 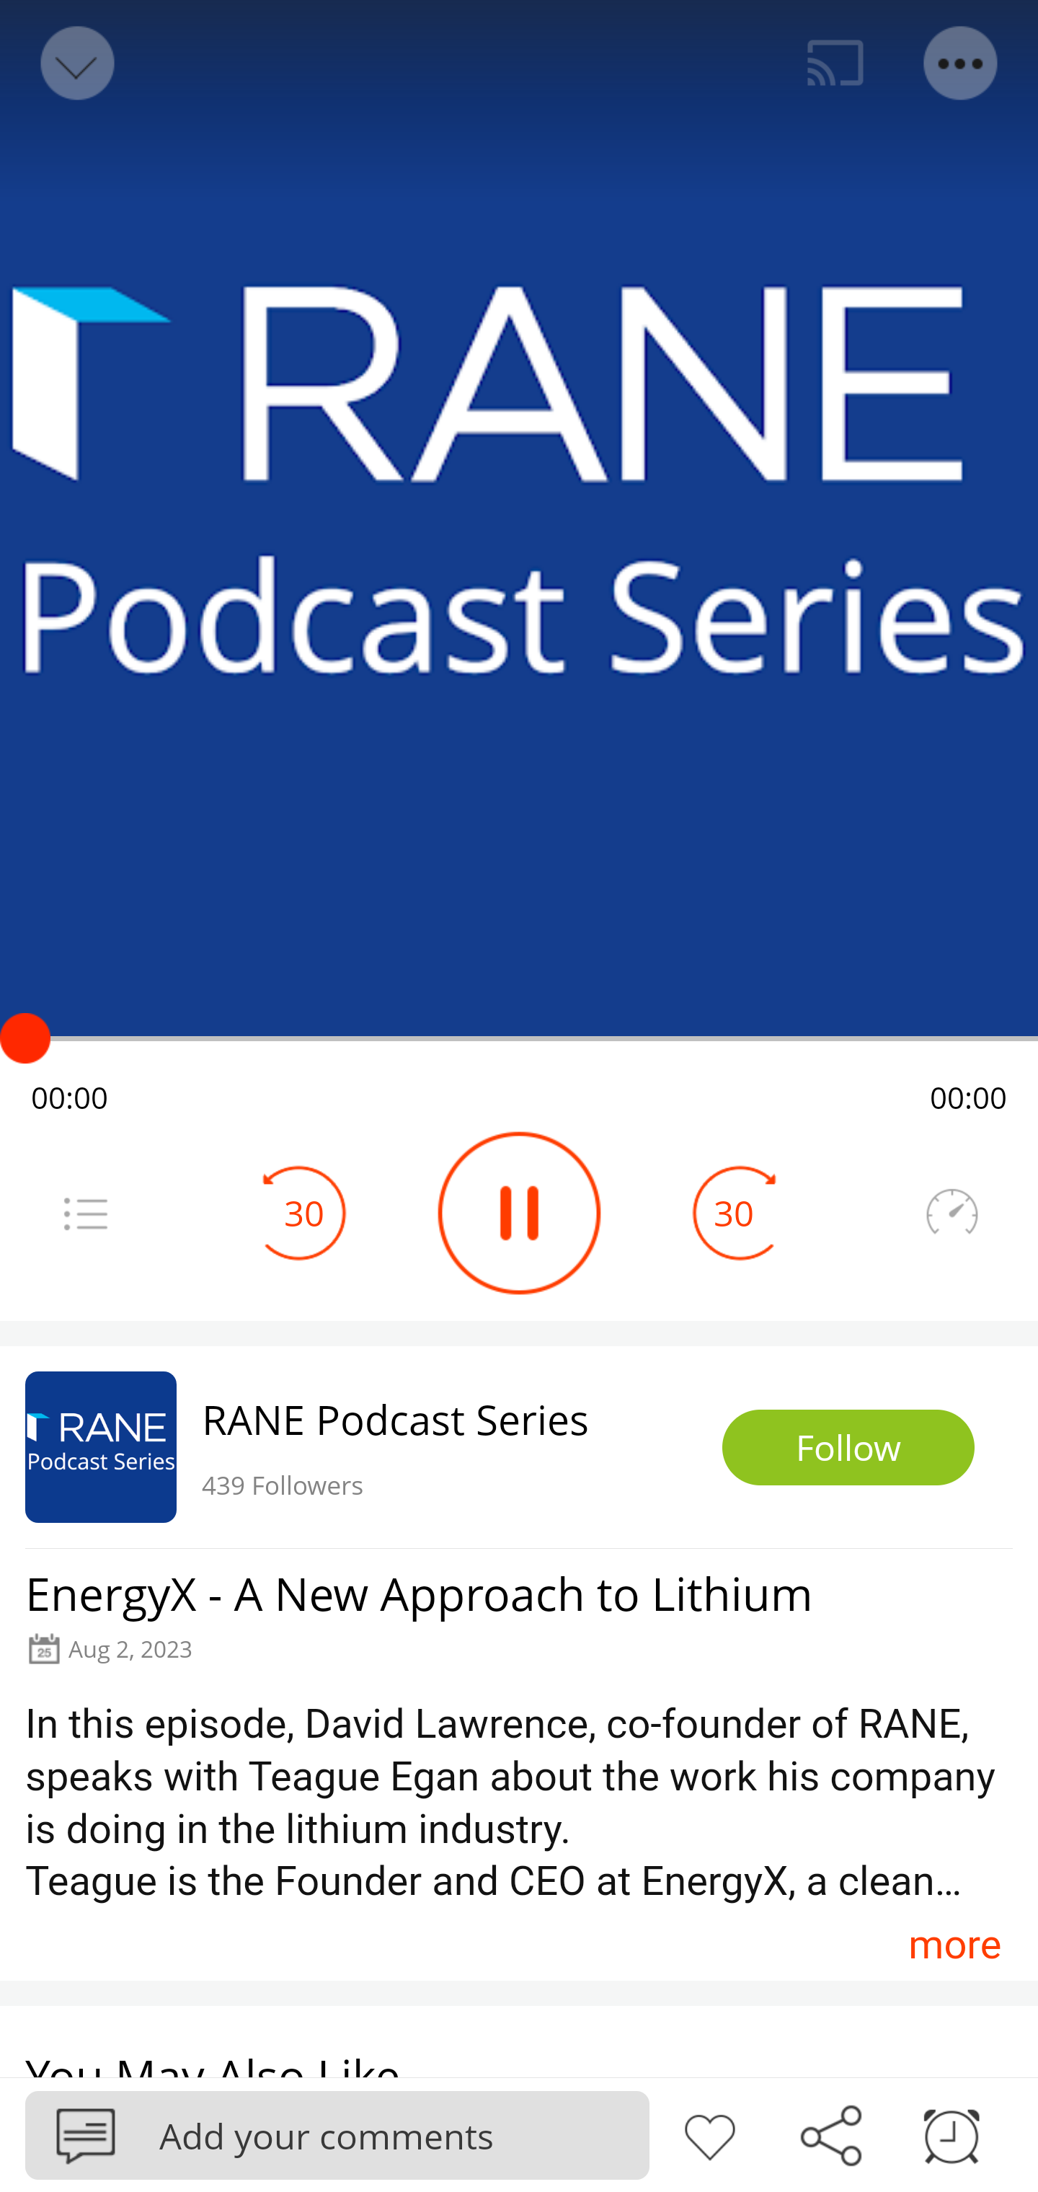 I want to click on more, so click(x=954, y=1944).